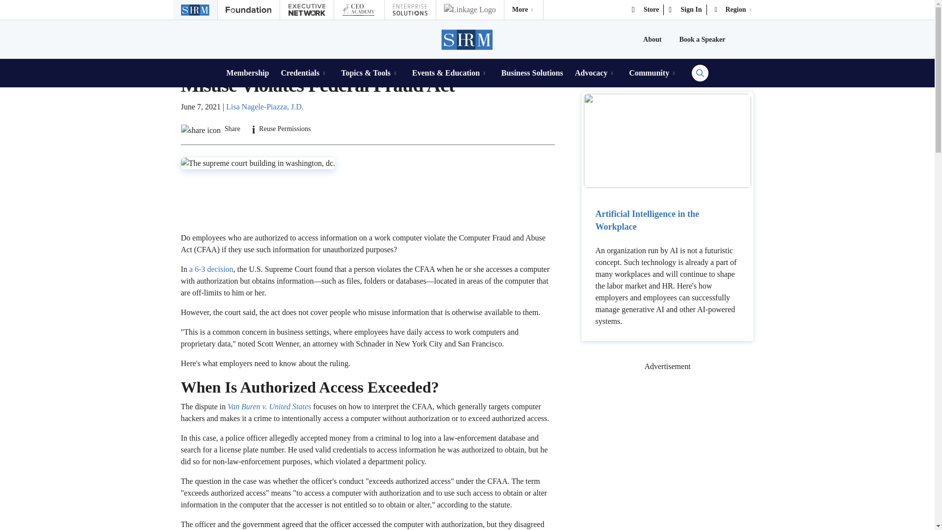 The height and width of the screenshot is (530, 942). What do you see at coordinates (652, 39) in the screenshot?
I see `About` at bounding box center [652, 39].